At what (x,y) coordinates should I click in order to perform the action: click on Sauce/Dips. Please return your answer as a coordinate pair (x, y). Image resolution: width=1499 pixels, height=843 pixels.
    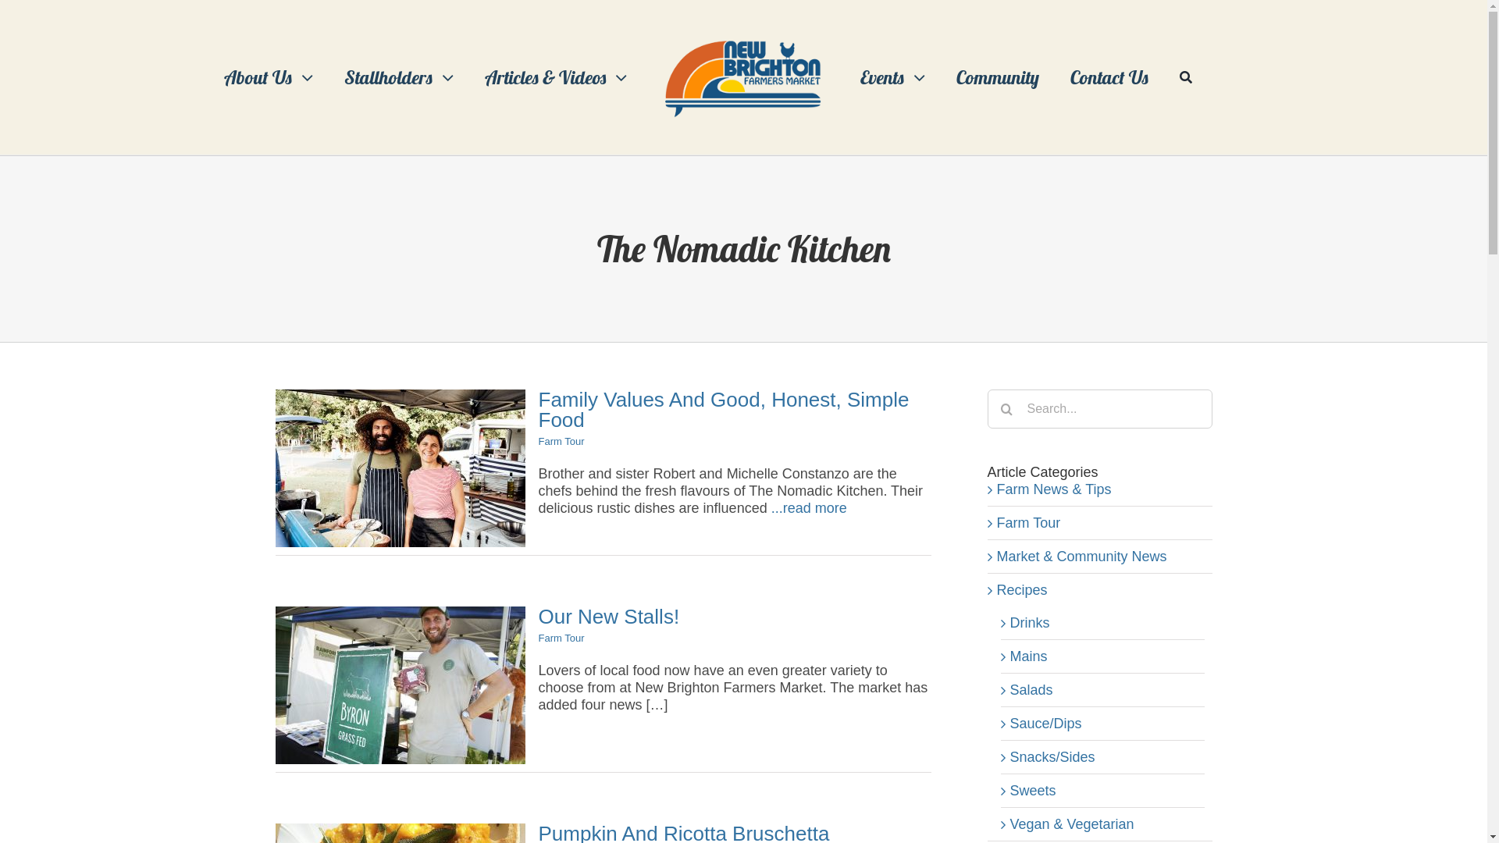
    Looking at the image, I should click on (1104, 724).